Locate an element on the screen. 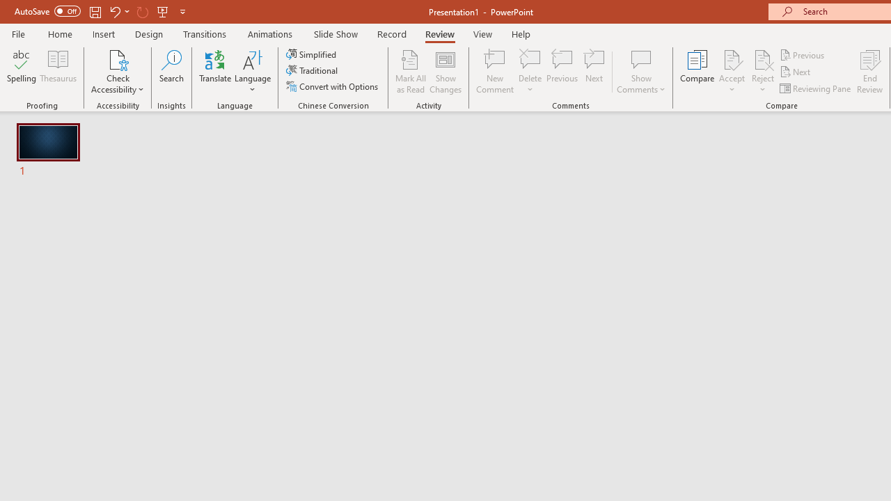 Image resolution: width=891 pixels, height=501 pixels. Accept Change is located at coordinates (732, 58).